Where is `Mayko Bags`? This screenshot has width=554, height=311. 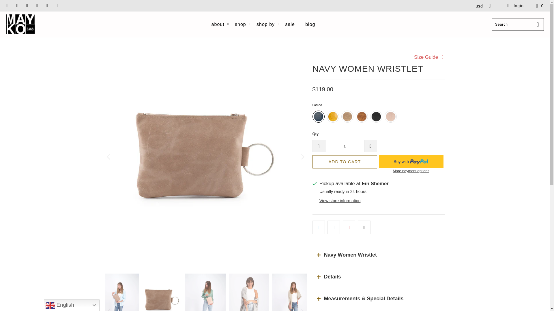 Mayko Bags is located at coordinates (20, 24).